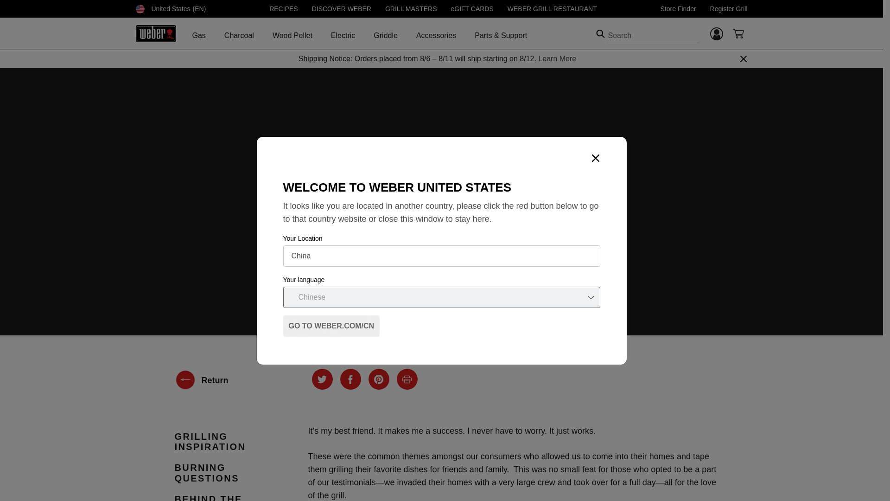 The image size is (890, 501). Describe the element at coordinates (471, 8) in the screenshot. I see `eGIFT CARDS` at that location.